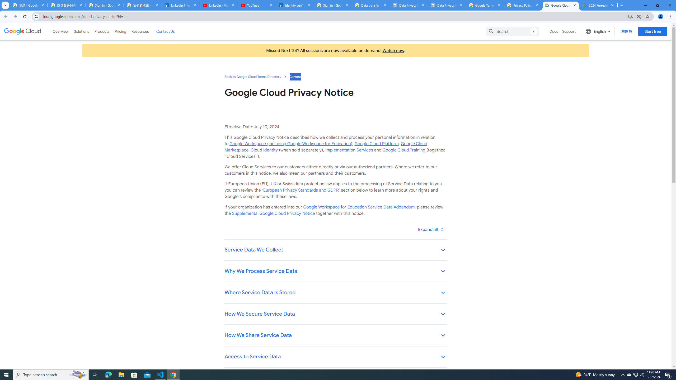  What do you see at coordinates (359, 207) in the screenshot?
I see `Google Workspace for Education Service Data Addendum` at bounding box center [359, 207].